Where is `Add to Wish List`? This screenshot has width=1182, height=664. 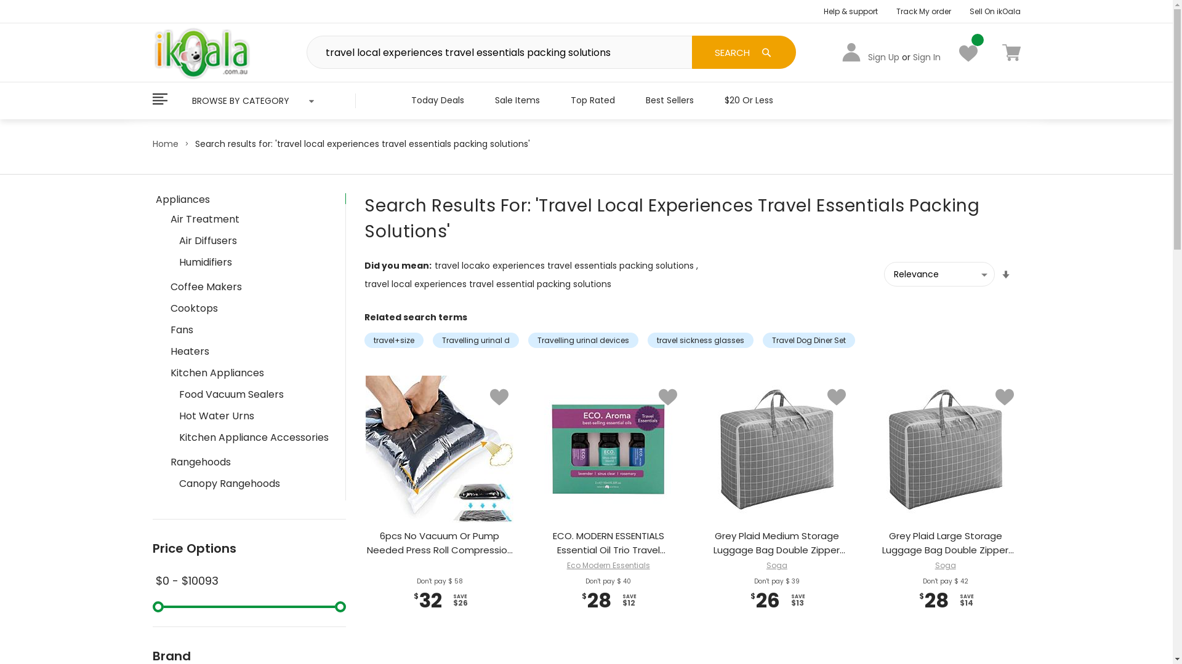
Add to Wish List is located at coordinates (668, 397).